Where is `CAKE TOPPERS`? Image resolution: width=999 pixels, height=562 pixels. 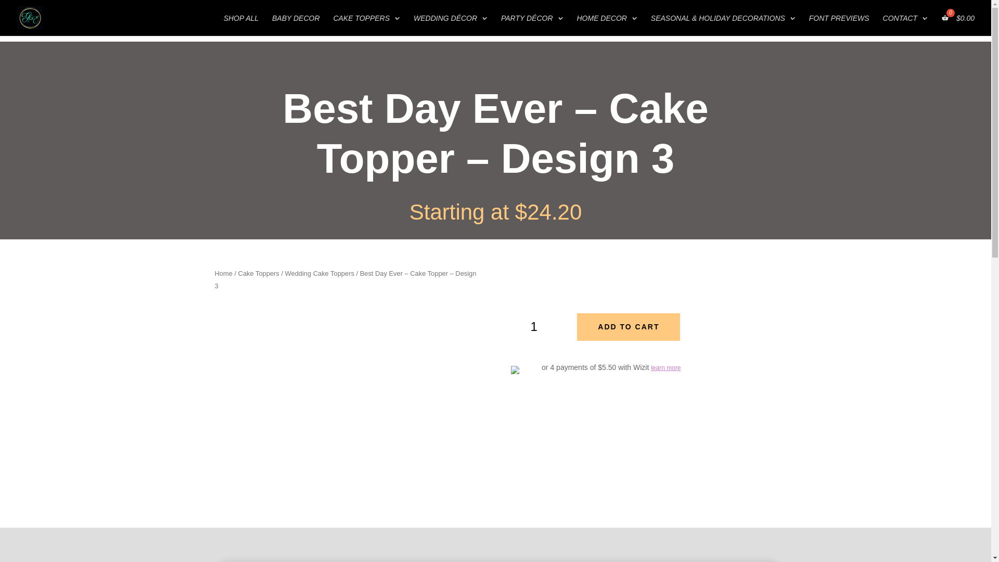
CAKE TOPPERS is located at coordinates (366, 25).